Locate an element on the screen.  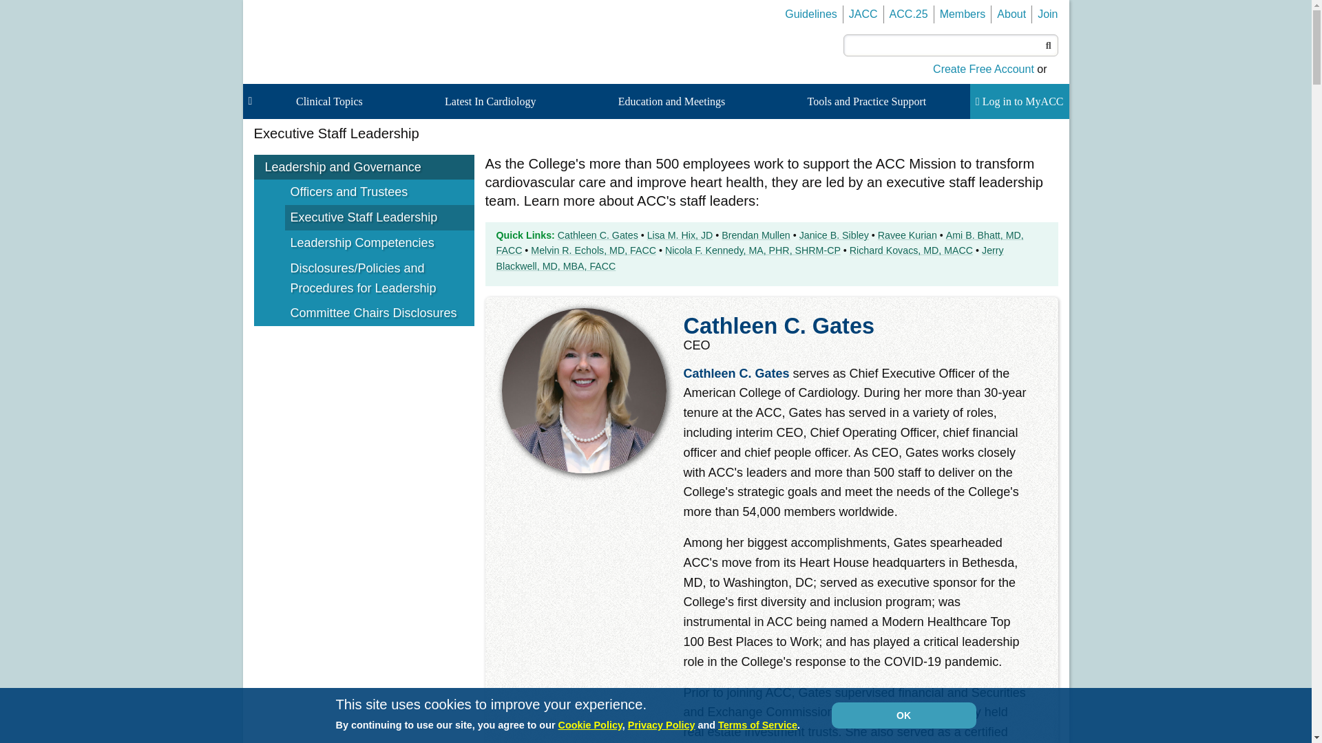
About is located at coordinates (1011, 14).